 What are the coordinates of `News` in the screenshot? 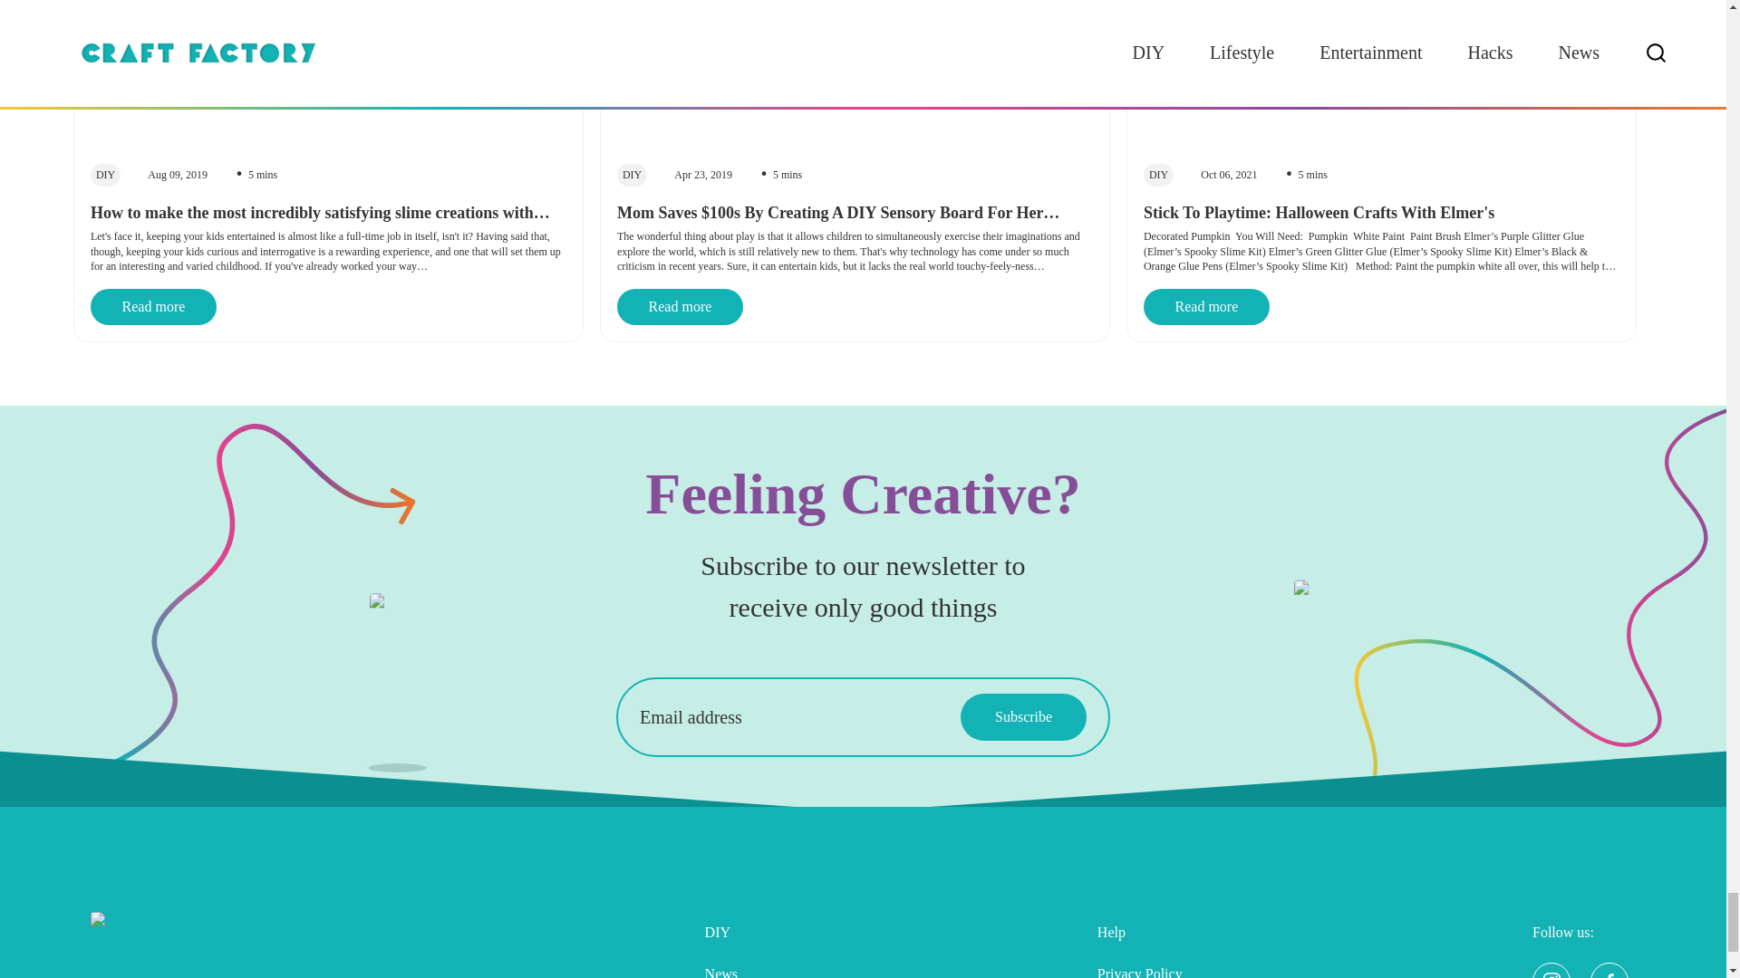 It's located at (746, 965).